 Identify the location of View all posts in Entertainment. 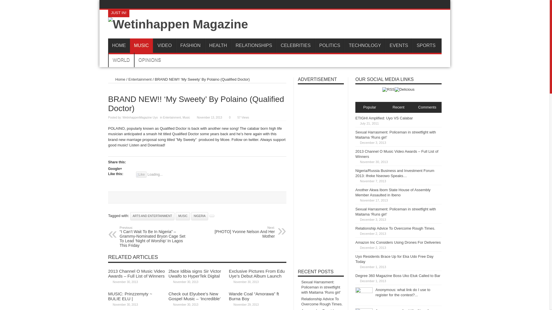
(172, 117).